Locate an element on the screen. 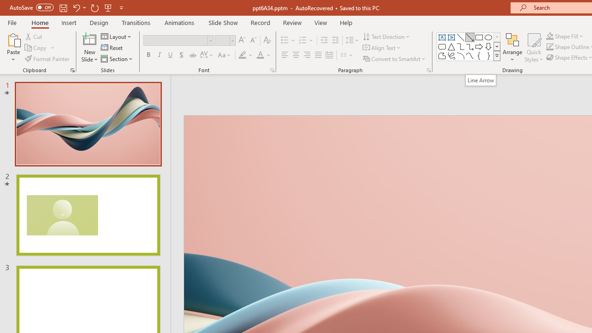  Distributed is located at coordinates (329, 55).